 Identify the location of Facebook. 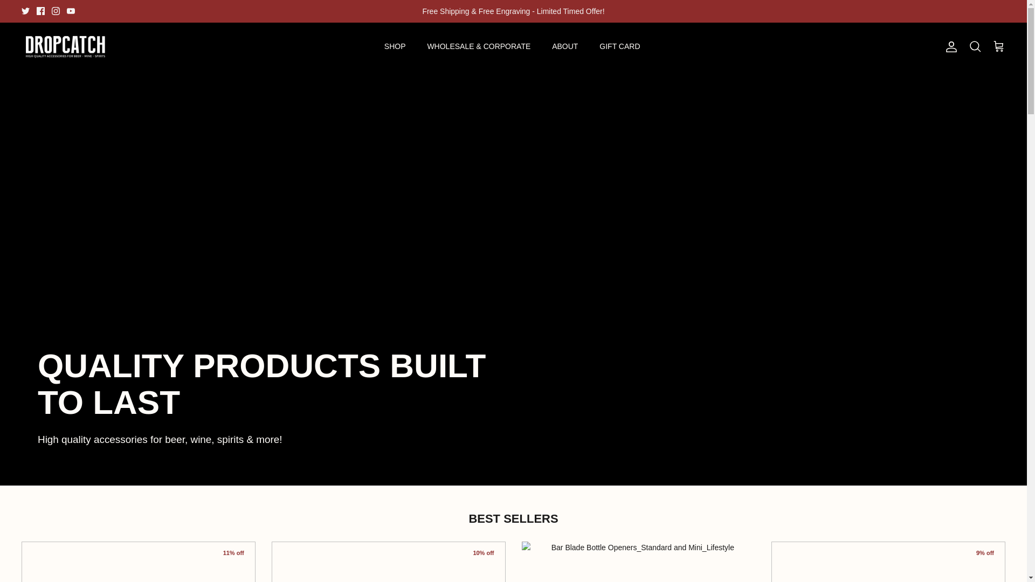
(40, 11).